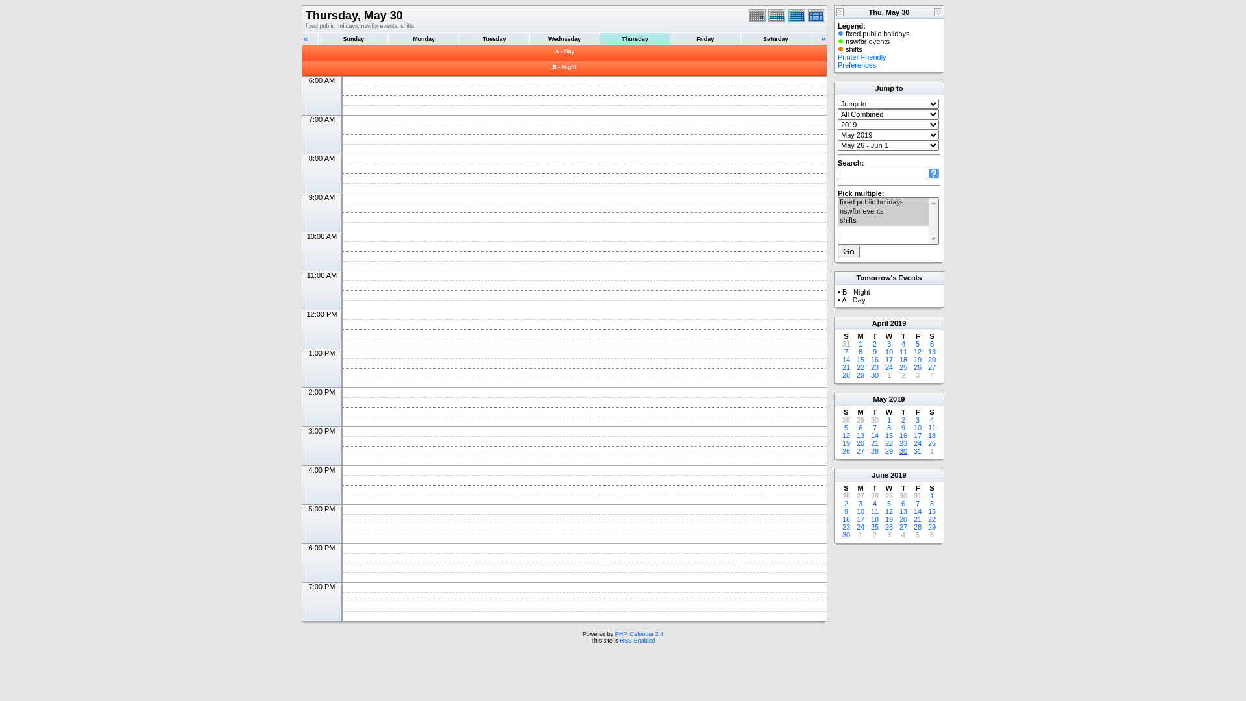 This screenshot has height=701, width=1246. What do you see at coordinates (875, 375) in the screenshot?
I see `30` at bounding box center [875, 375].